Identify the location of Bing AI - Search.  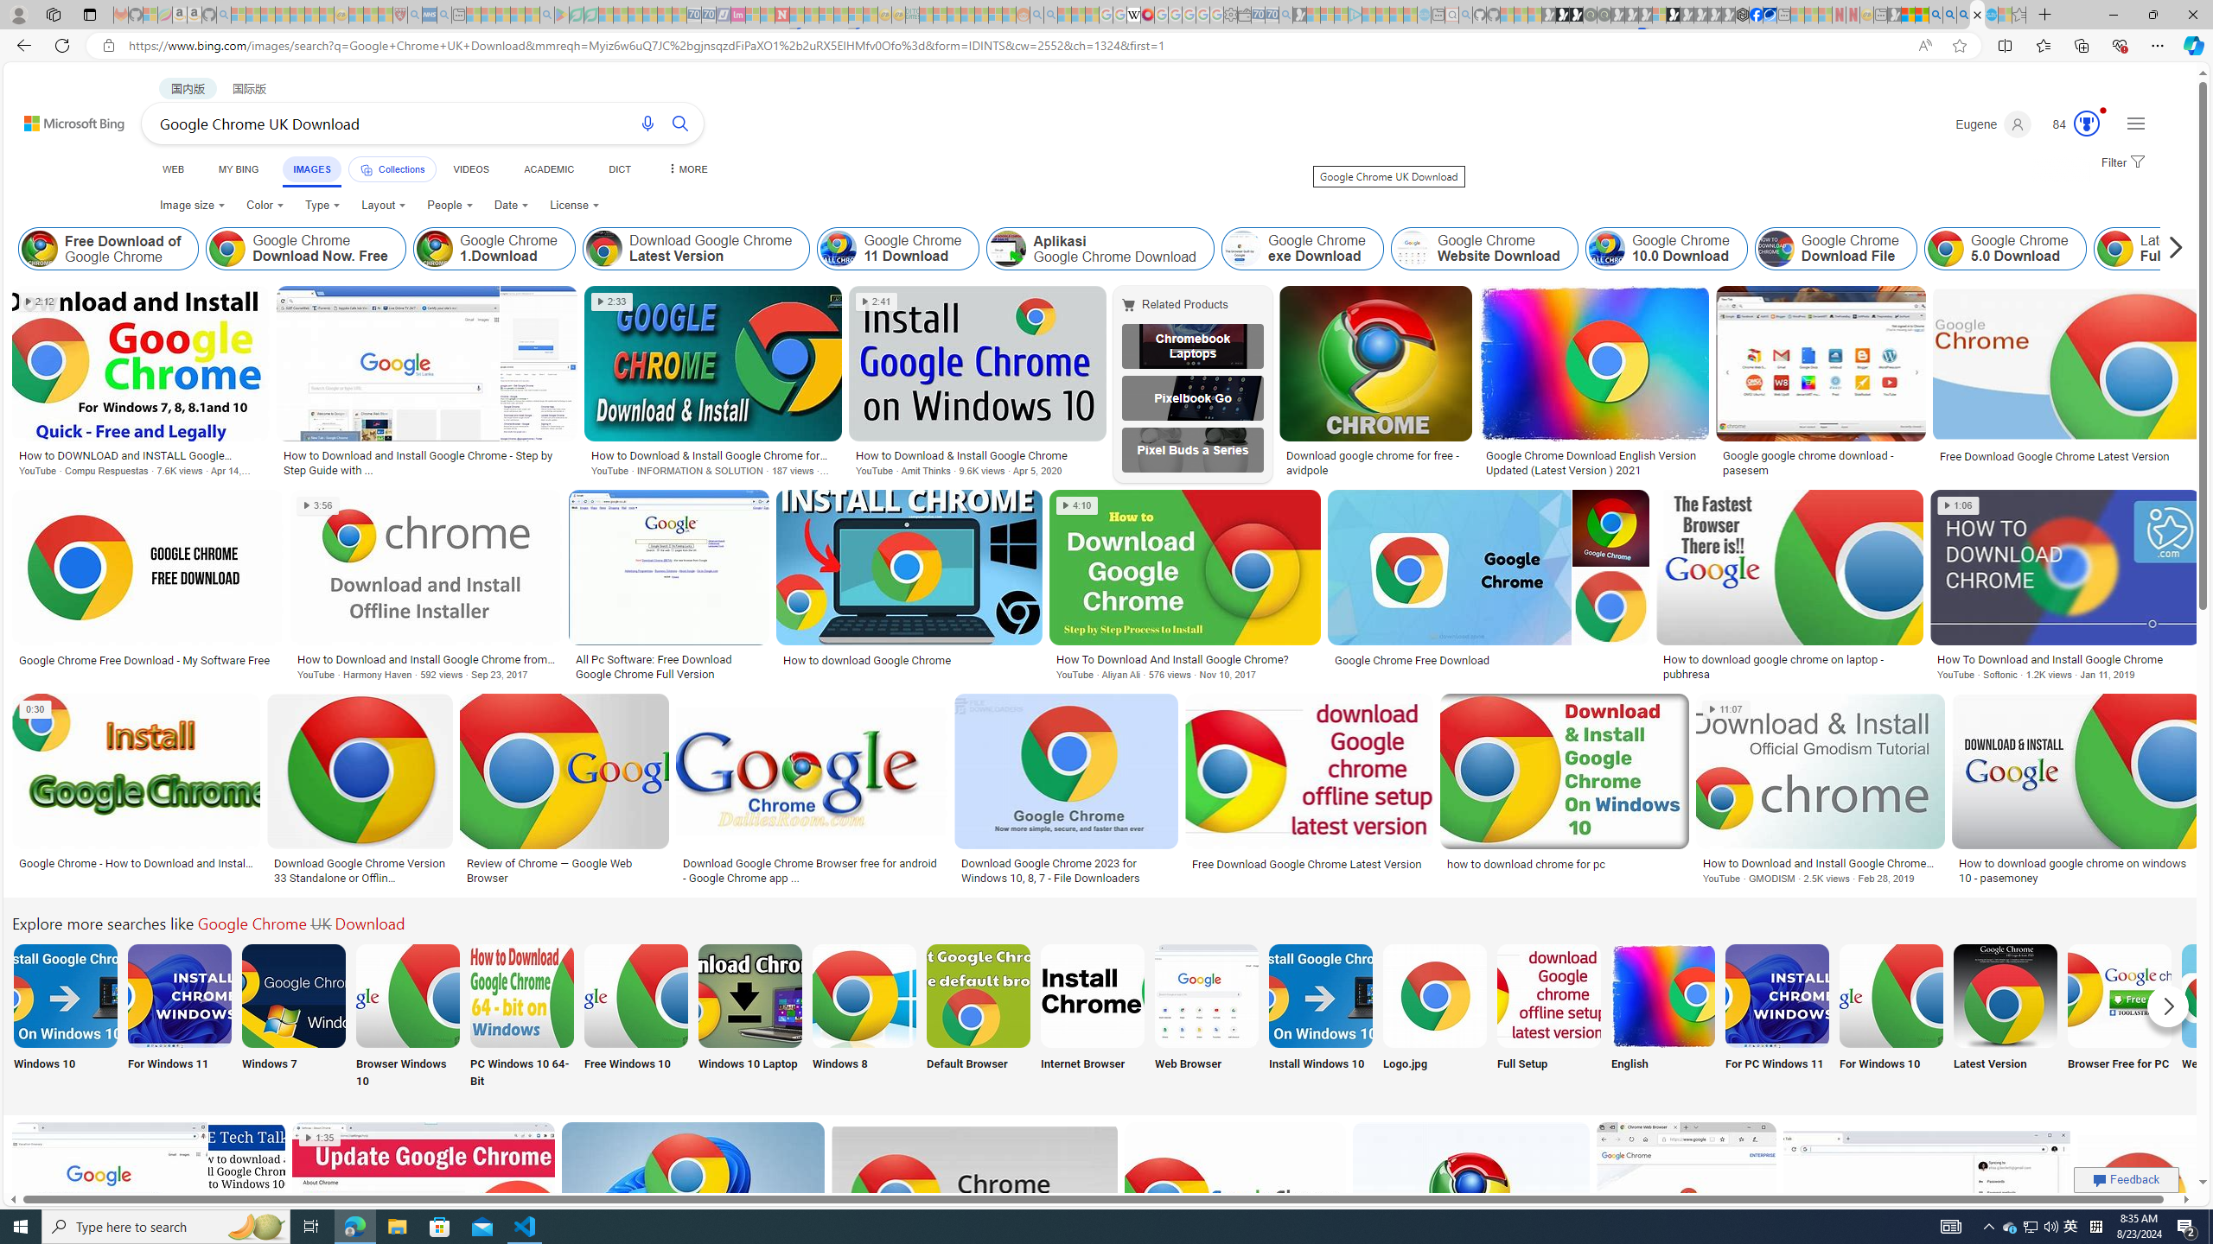
(1935, 15).